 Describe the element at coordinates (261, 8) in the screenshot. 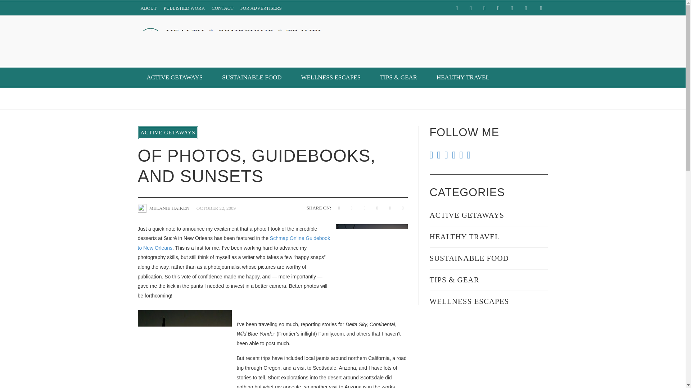

I see `FOR ADVERTISERS` at that location.